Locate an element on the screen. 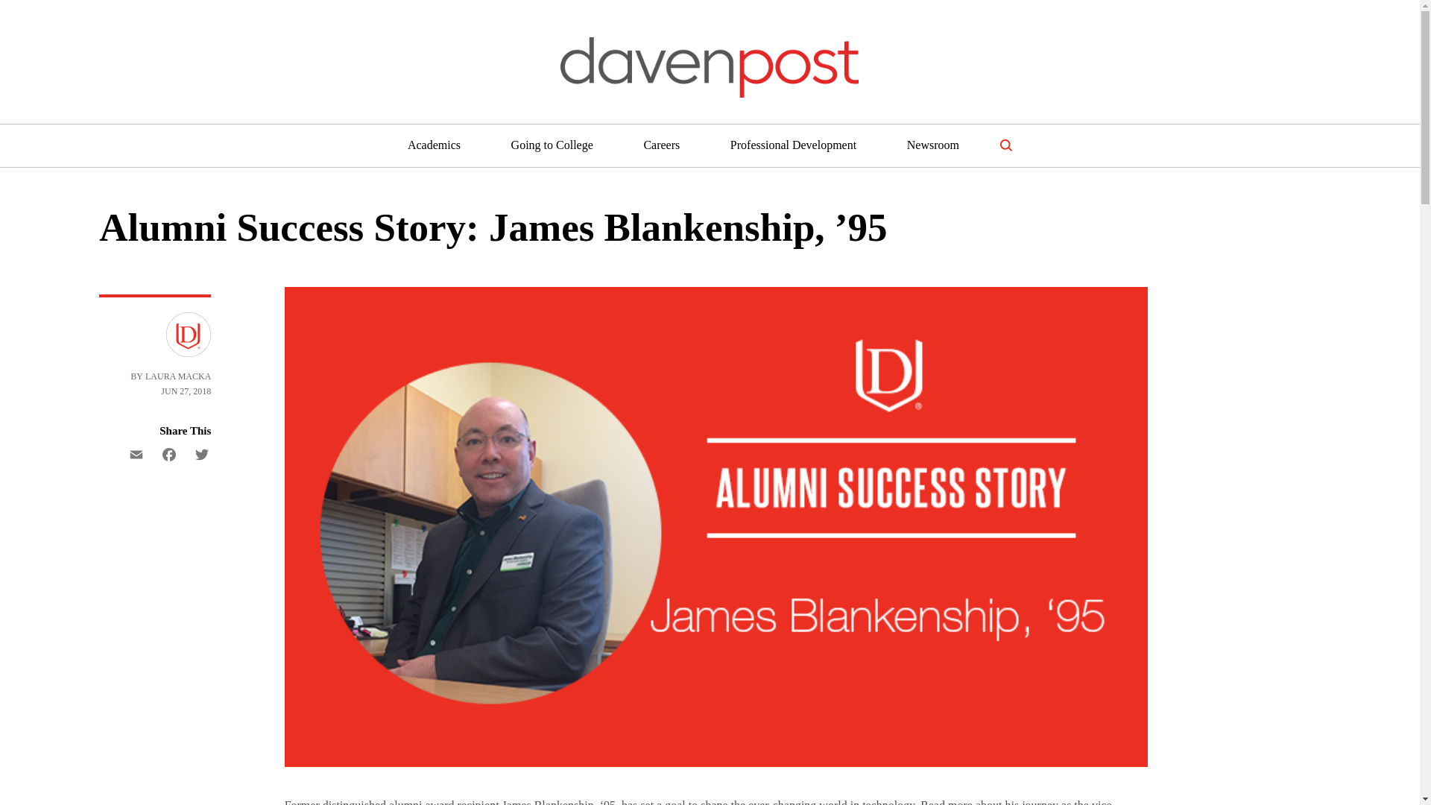 This screenshot has height=805, width=1431. Twitter is located at coordinates (198, 456).